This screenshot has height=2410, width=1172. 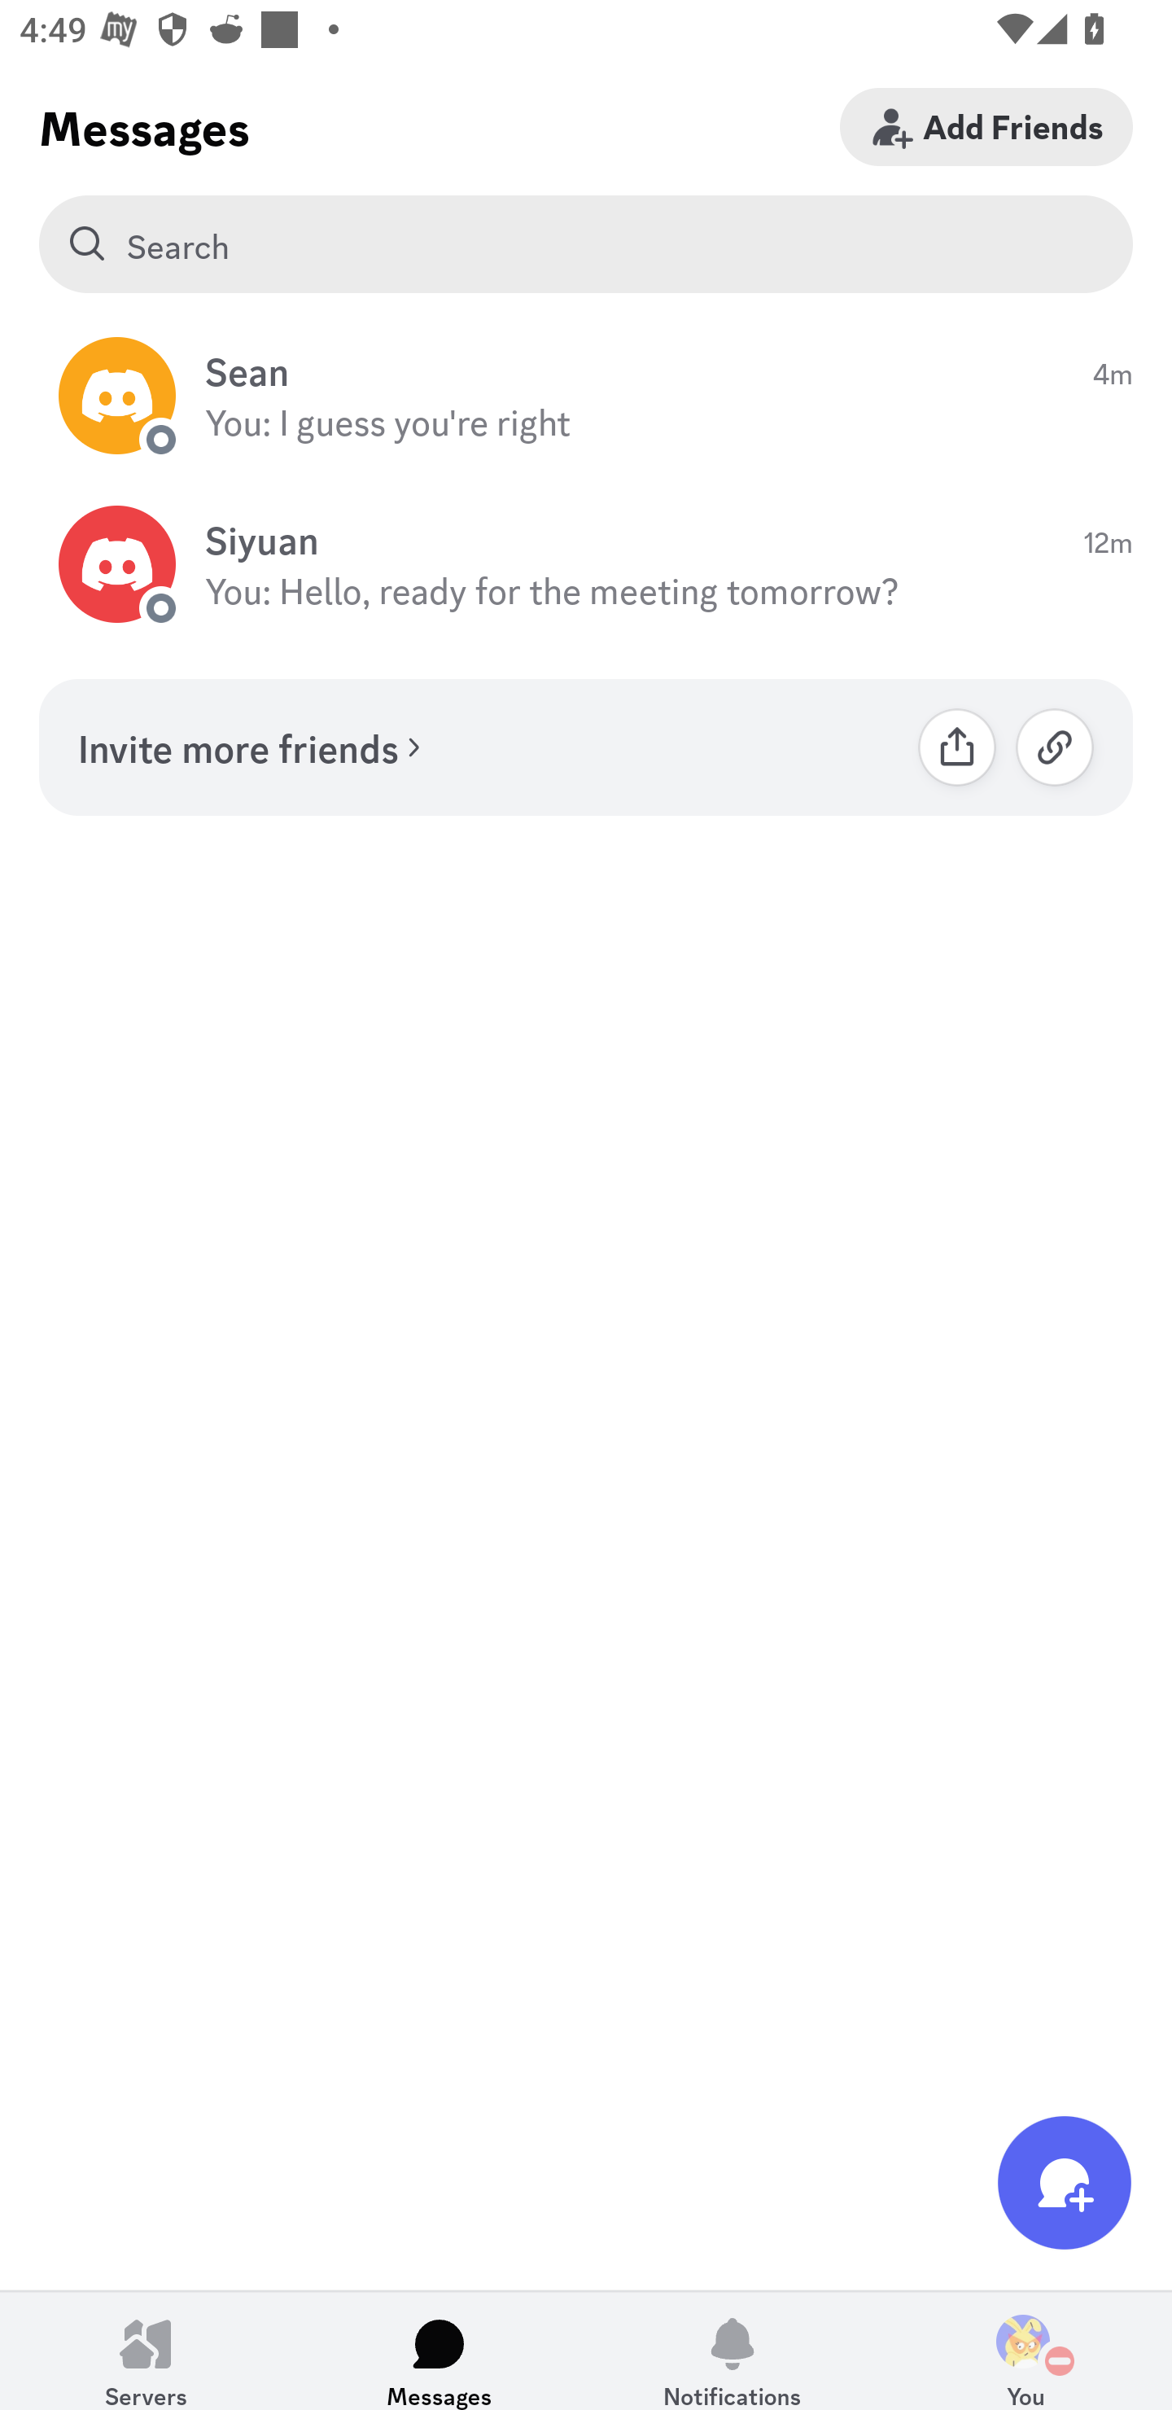 What do you see at coordinates (1065, 2182) in the screenshot?
I see `New Message` at bounding box center [1065, 2182].